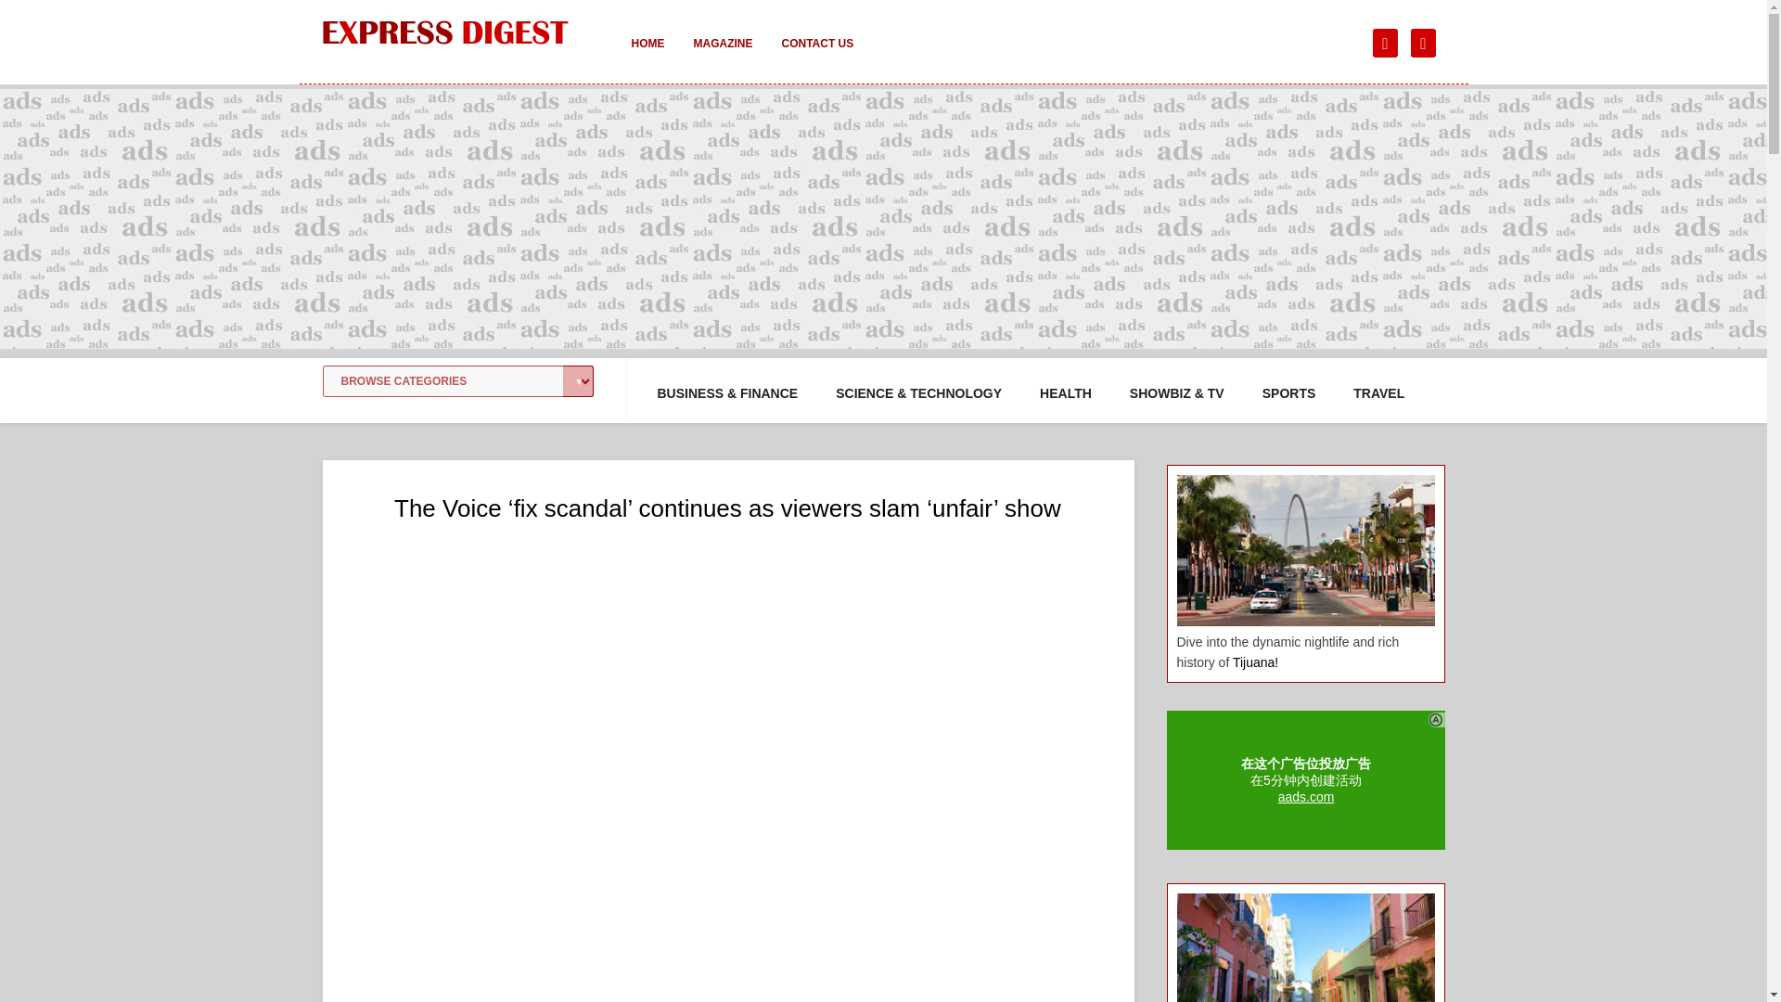 The height and width of the screenshot is (1002, 1781). What do you see at coordinates (1065, 393) in the screenshot?
I see `HEALTH` at bounding box center [1065, 393].